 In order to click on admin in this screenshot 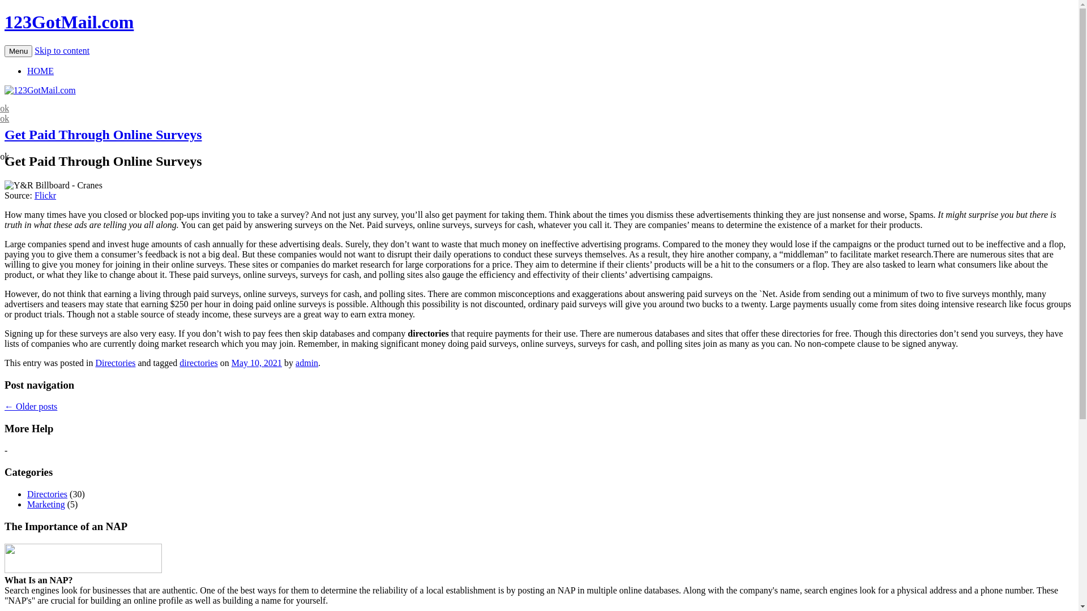, I will do `click(307, 363)`.